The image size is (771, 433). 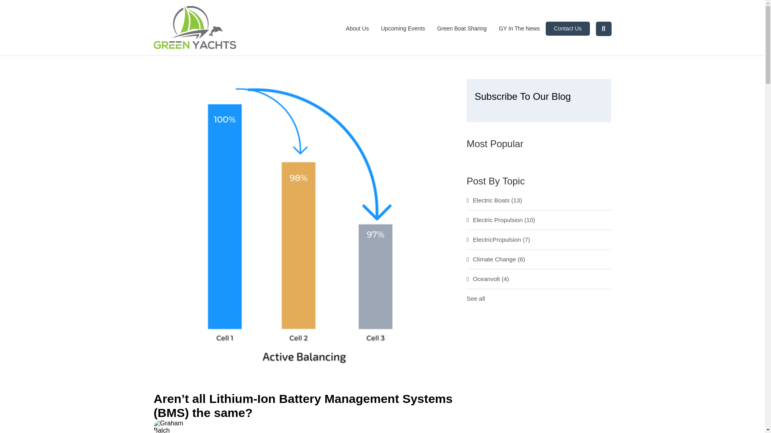 What do you see at coordinates (568, 28) in the screenshot?
I see `Contact Us` at bounding box center [568, 28].